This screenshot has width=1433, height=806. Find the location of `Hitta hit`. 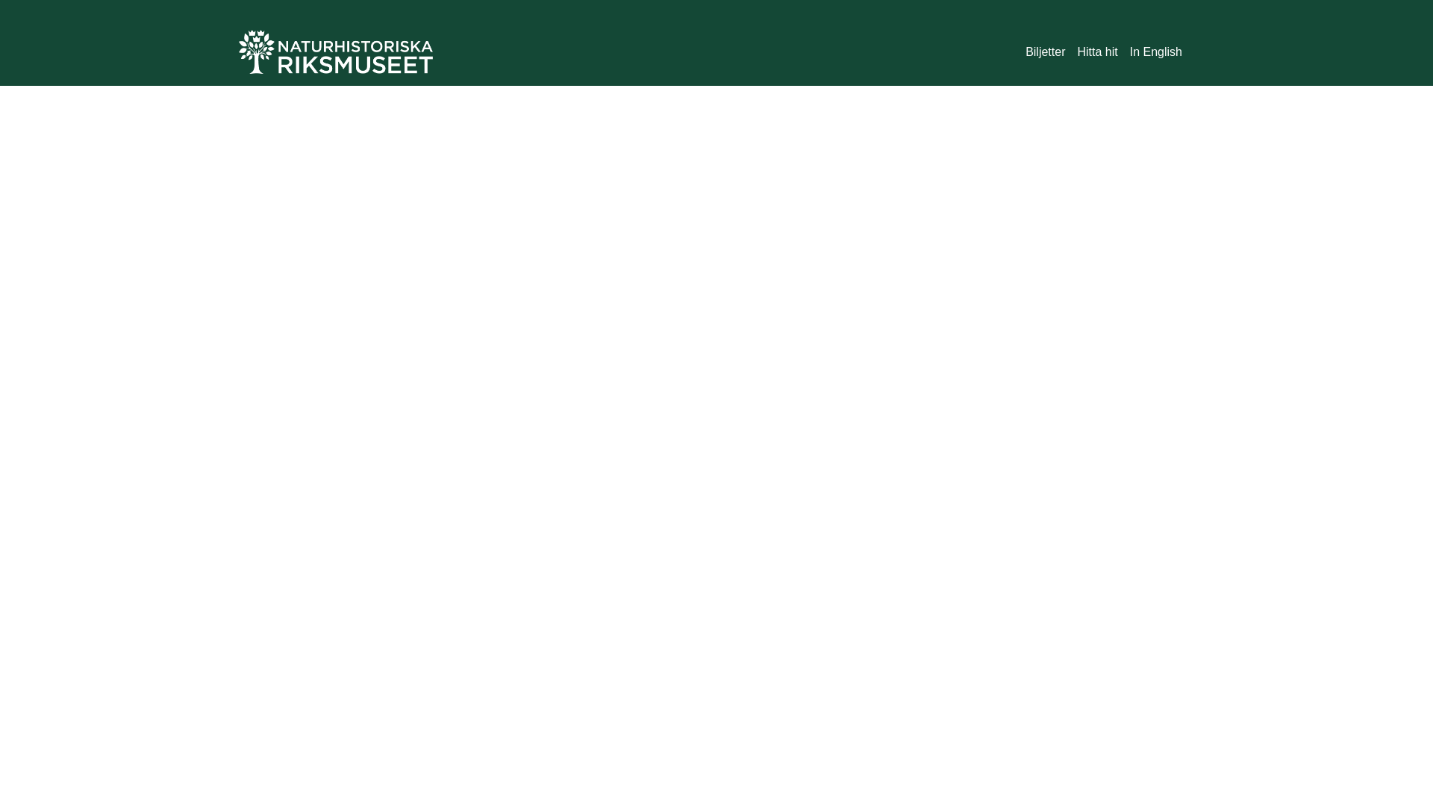

Hitta hit is located at coordinates (1097, 52).